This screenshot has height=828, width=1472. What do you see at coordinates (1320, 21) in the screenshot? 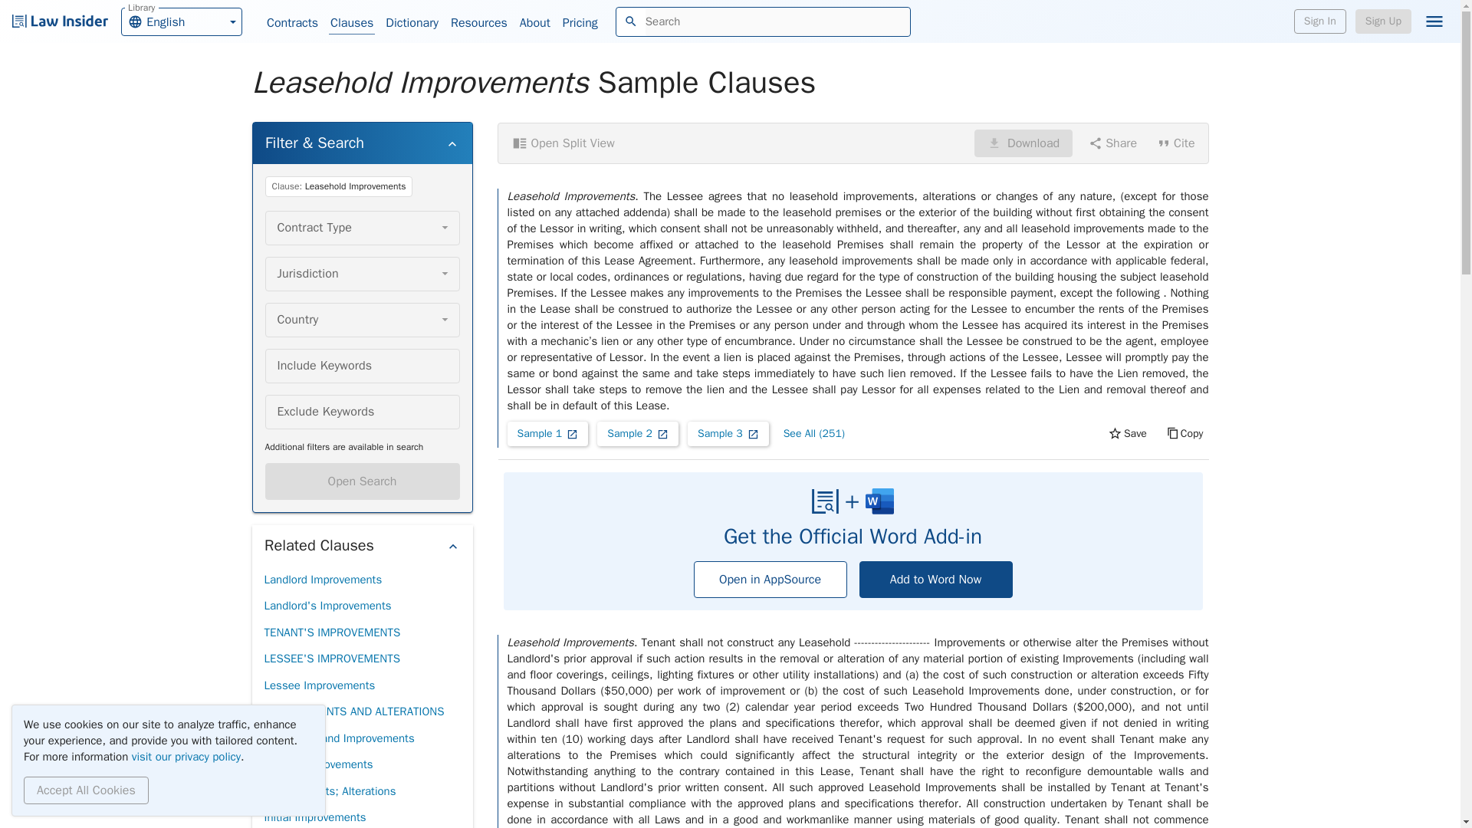
I see `Open Search` at bounding box center [1320, 21].